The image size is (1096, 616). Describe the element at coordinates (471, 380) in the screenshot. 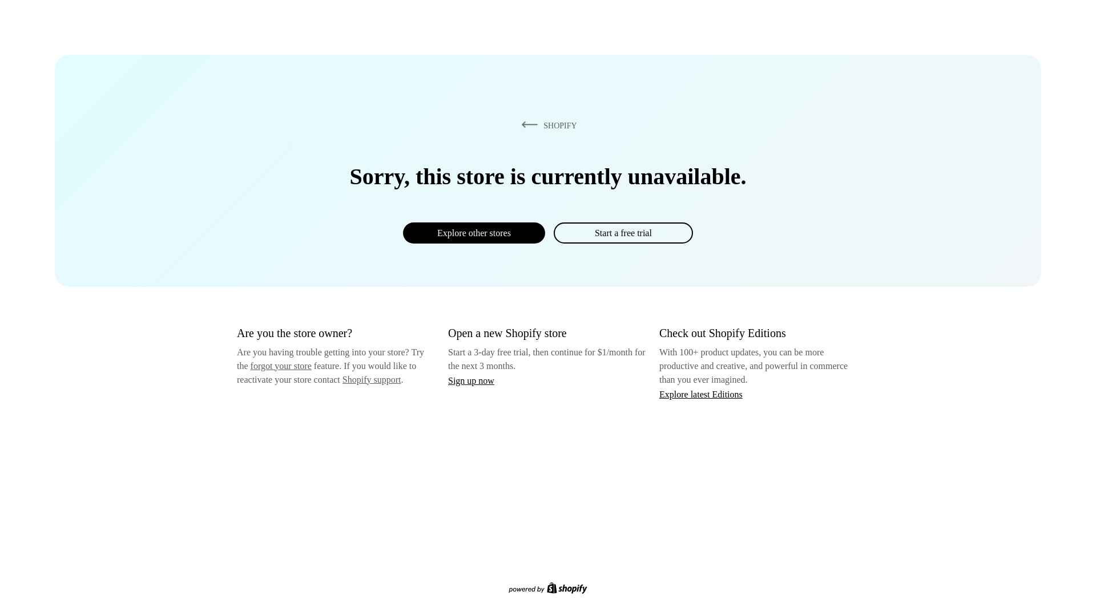

I see `Sign up now` at that location.